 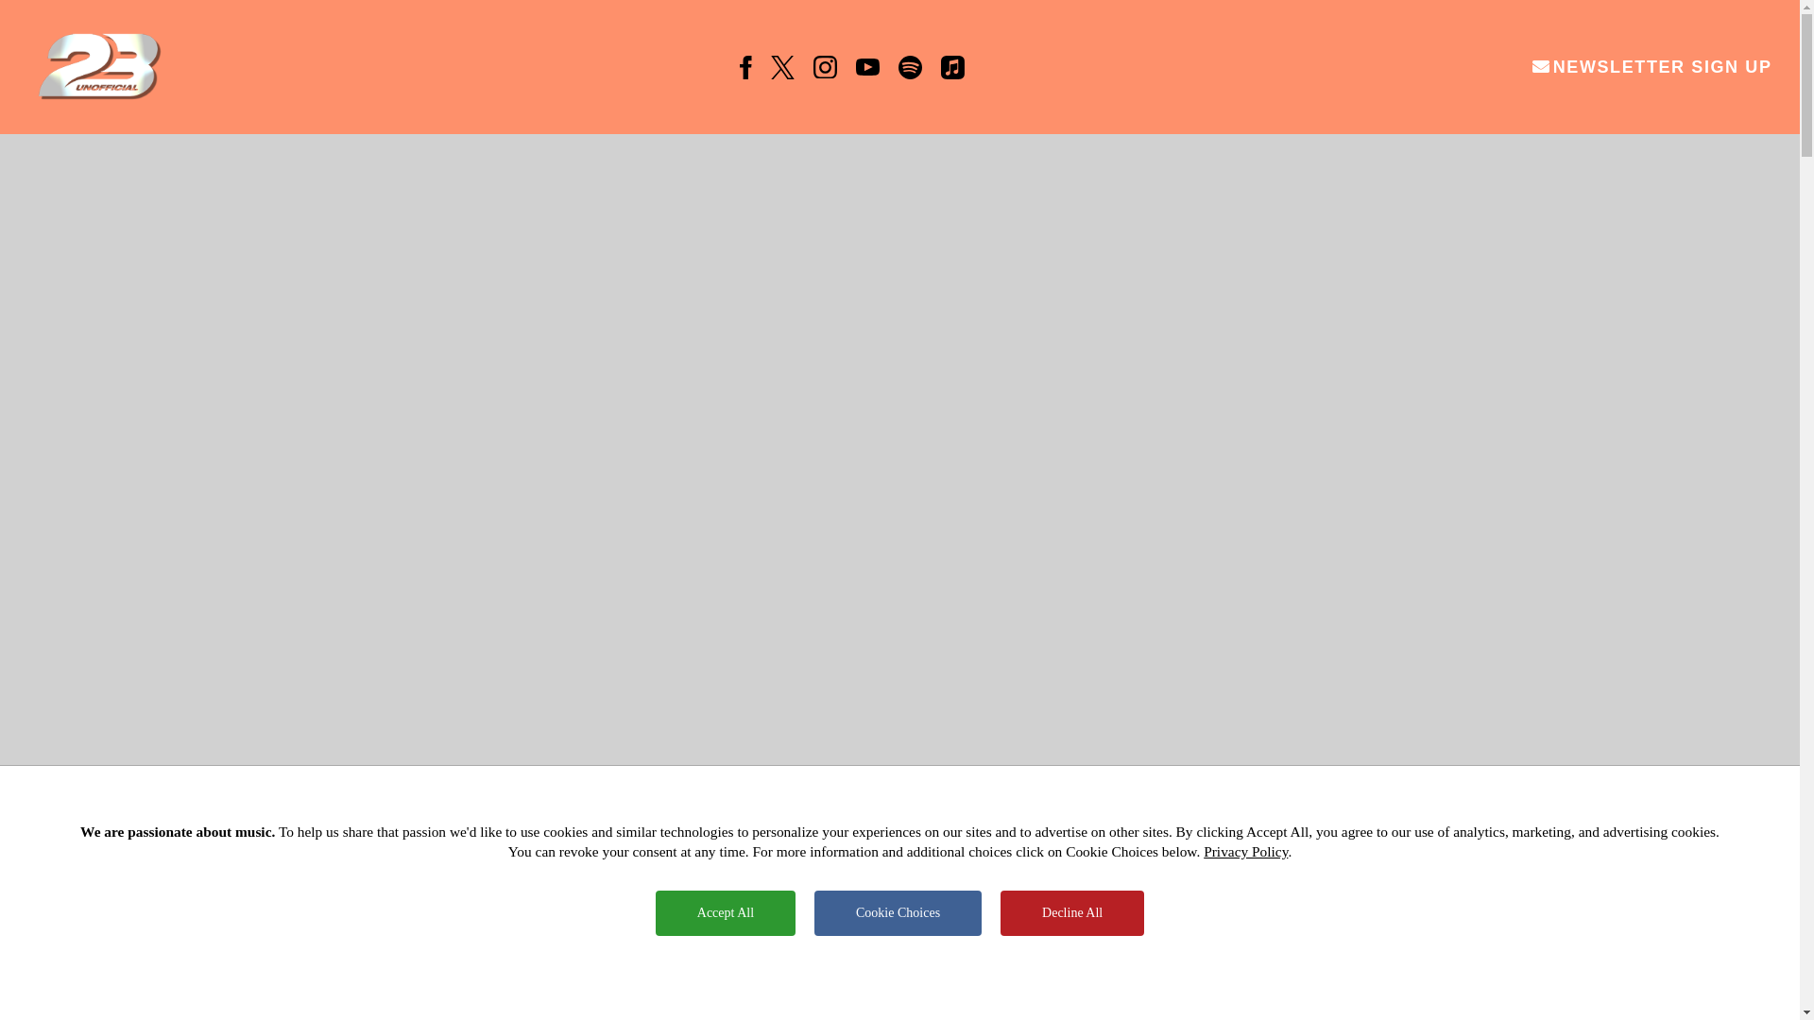 I want to click on ABOUT, so click(x=951, y=965).